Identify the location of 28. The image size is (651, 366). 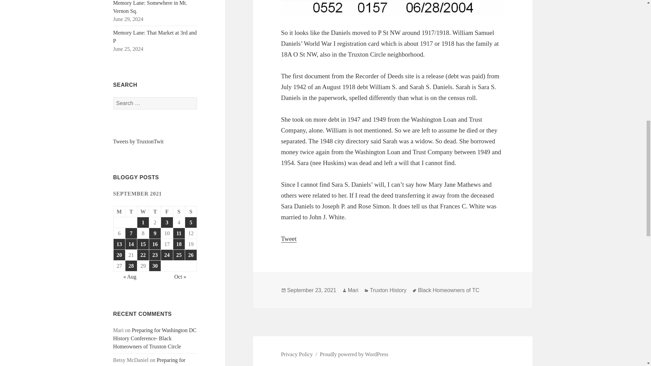
(131, 266).